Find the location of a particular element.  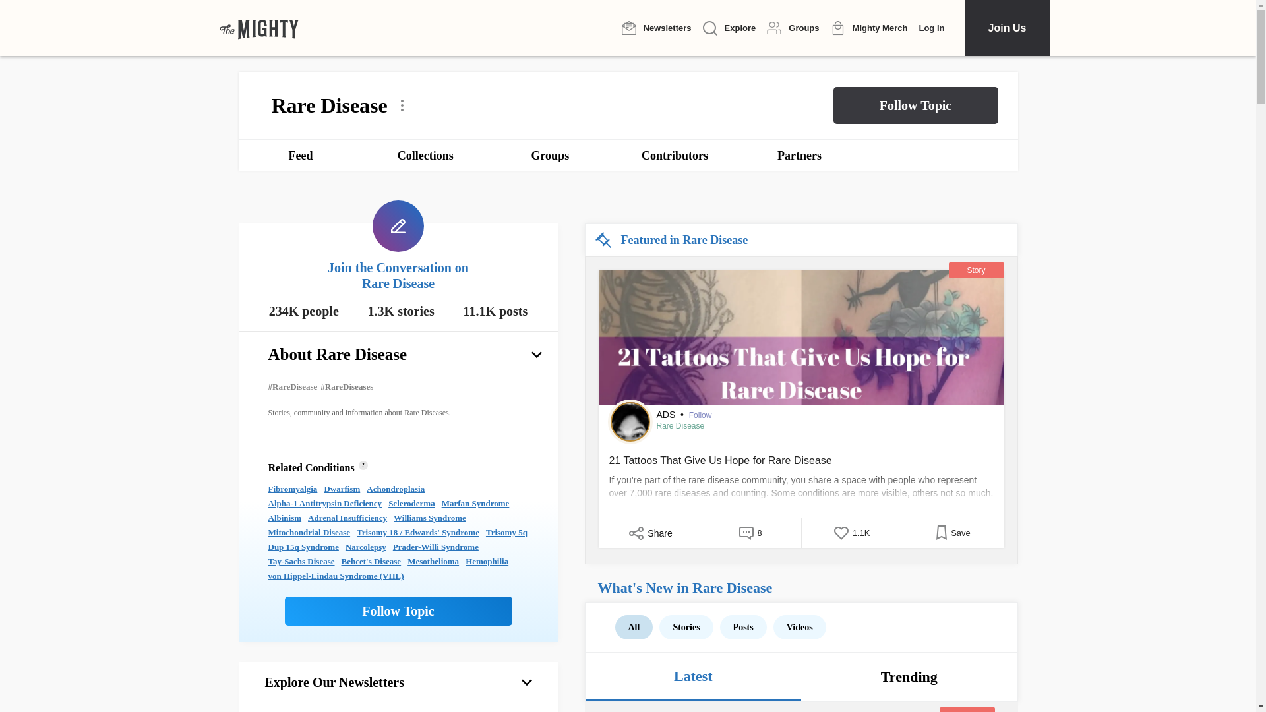

Alpha-1 Antitrypsin Deficiency is located at coordinates (324, 504).